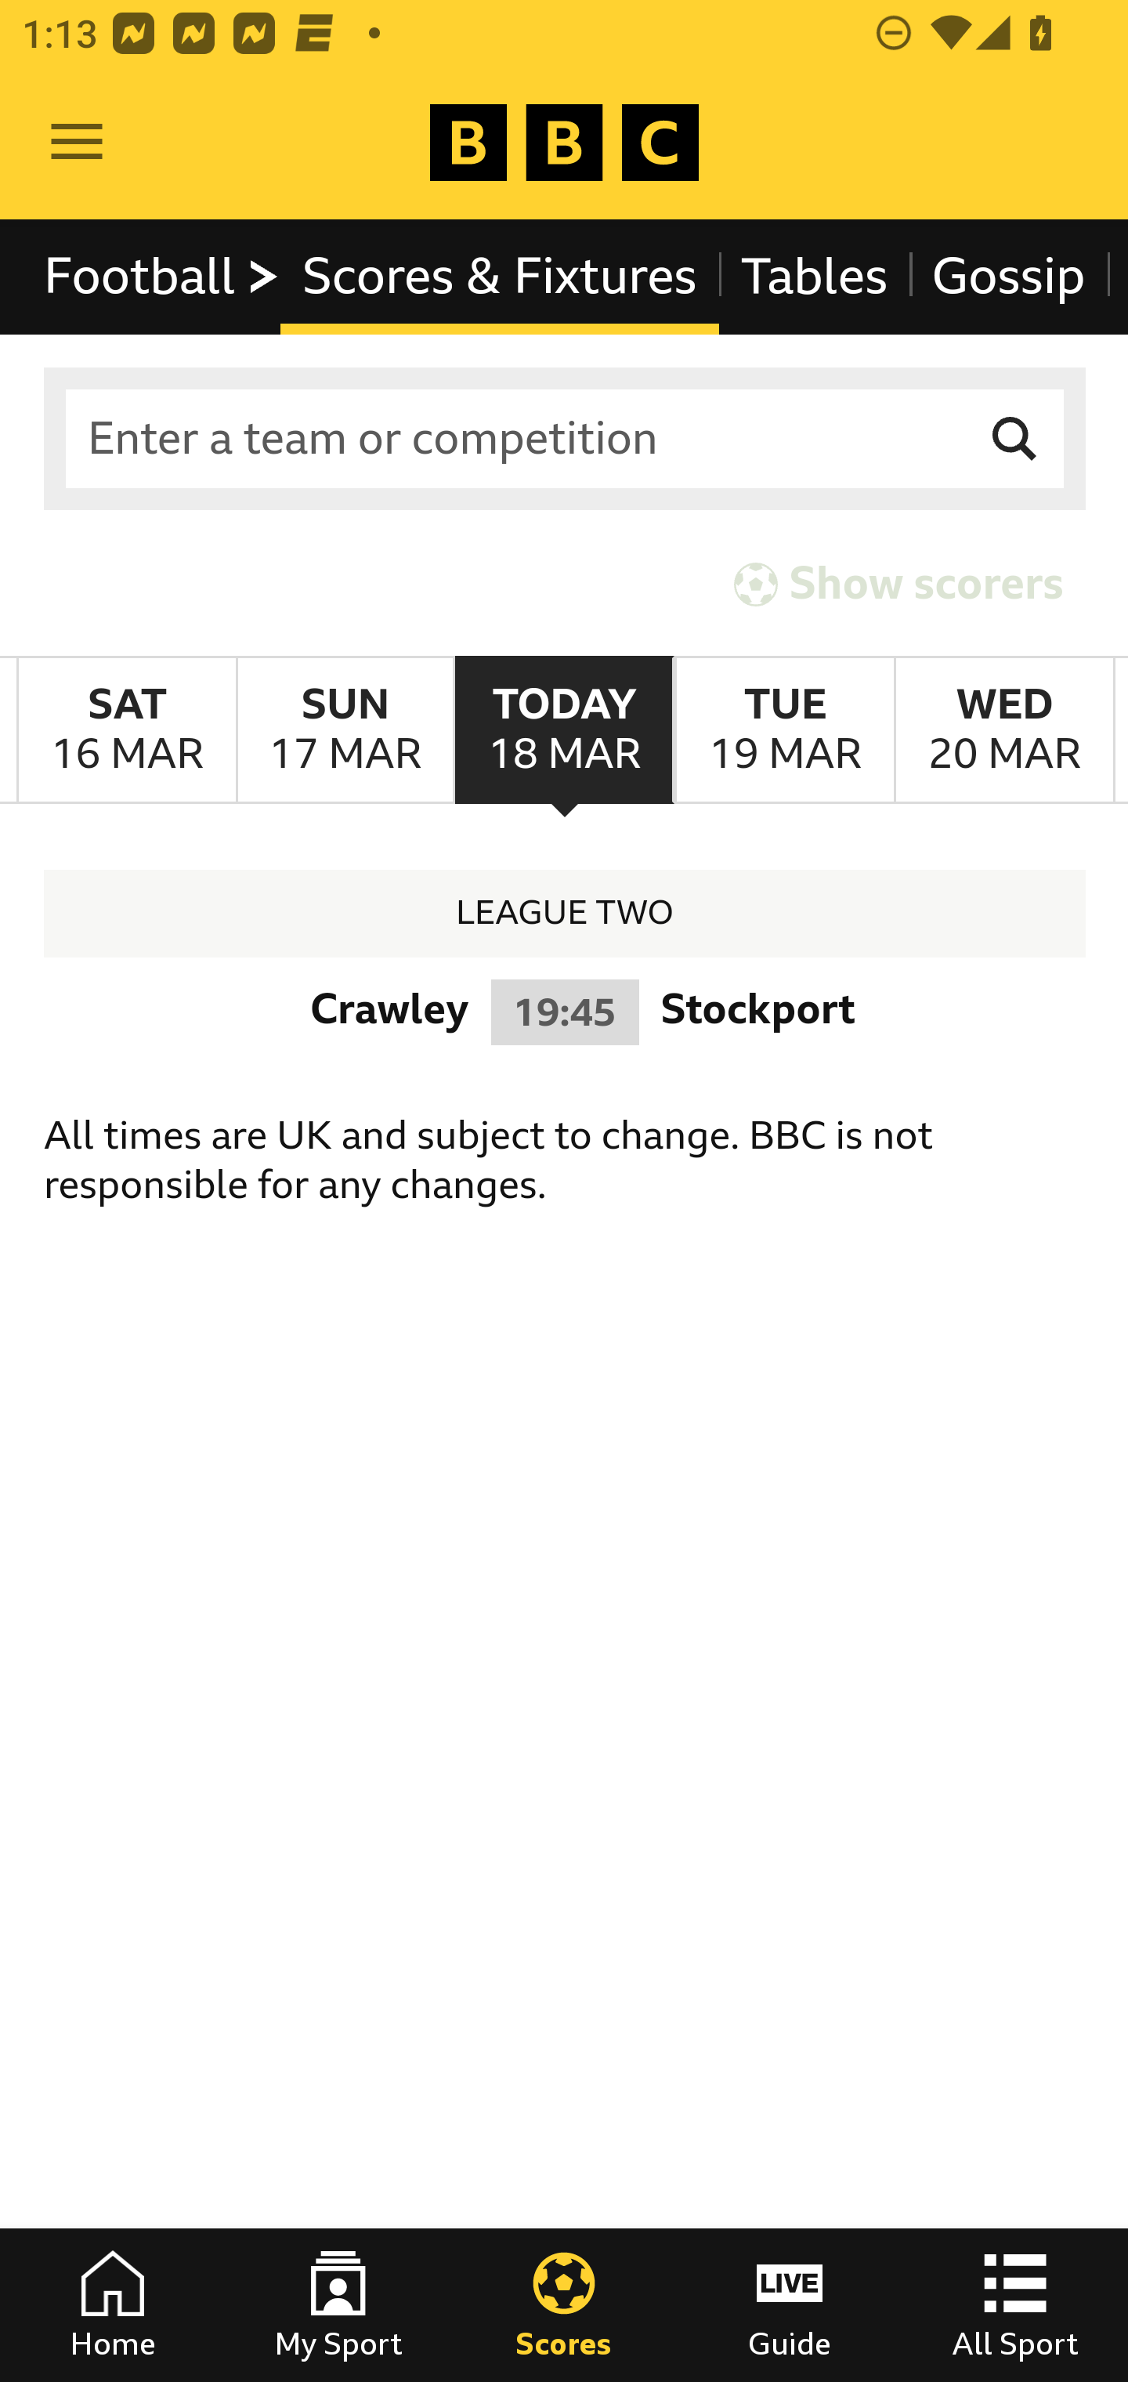 The width and height of the screenshot is (1128, 2382). Describe the element at coordinates (113, 2305) in the screenshot. I see `Home` at that location.